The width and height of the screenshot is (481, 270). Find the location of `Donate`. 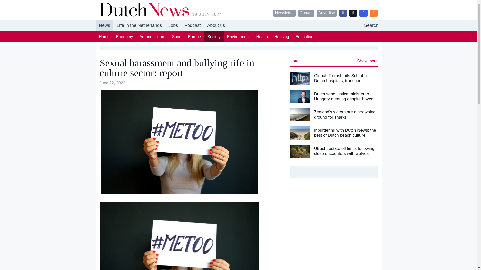

Donate is located at coordinates (306, 13).